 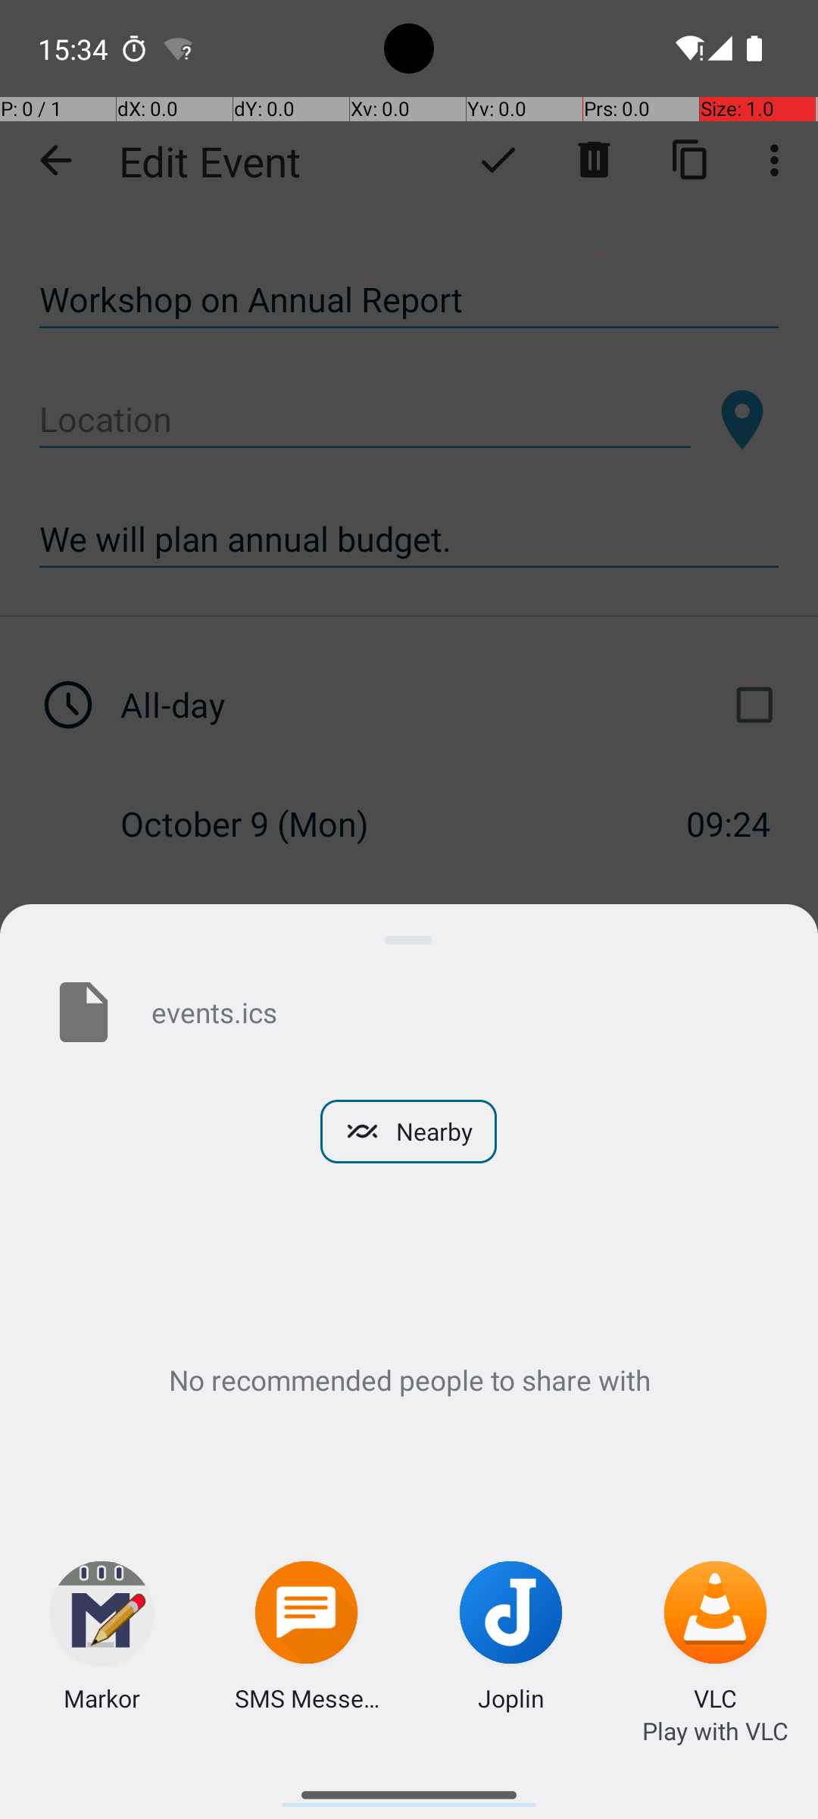 What do you see at coordinates (307, 1698) in the screenshot?
I see `SMS Messenger` at bounding box center [307, 1698].